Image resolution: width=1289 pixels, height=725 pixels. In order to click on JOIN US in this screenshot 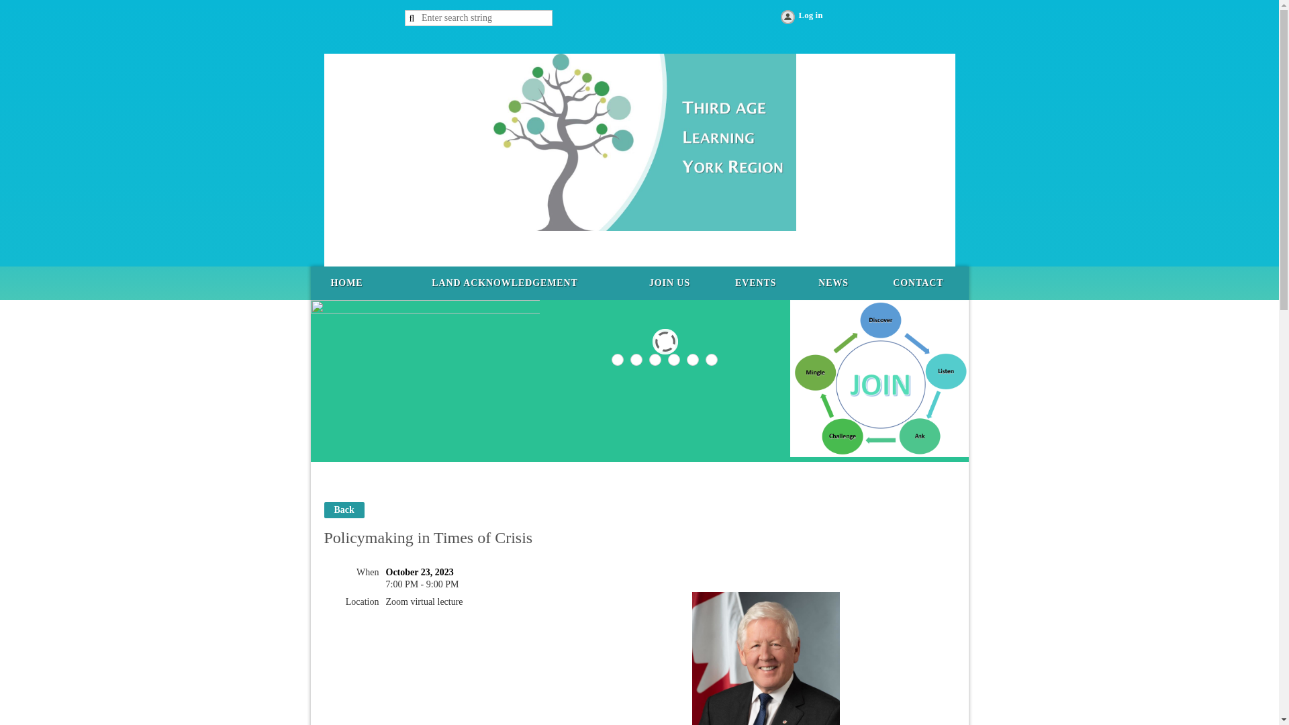, I will do `click(669, 283)`.